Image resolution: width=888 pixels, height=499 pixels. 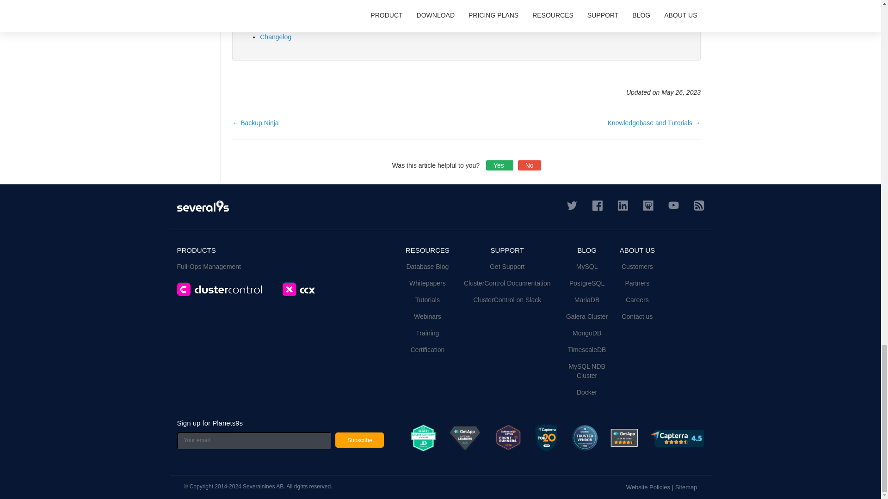 What do you see at coordinates (499, 165) in the screenshot?
I see `No votes yet` at bounding box center [499, 165].